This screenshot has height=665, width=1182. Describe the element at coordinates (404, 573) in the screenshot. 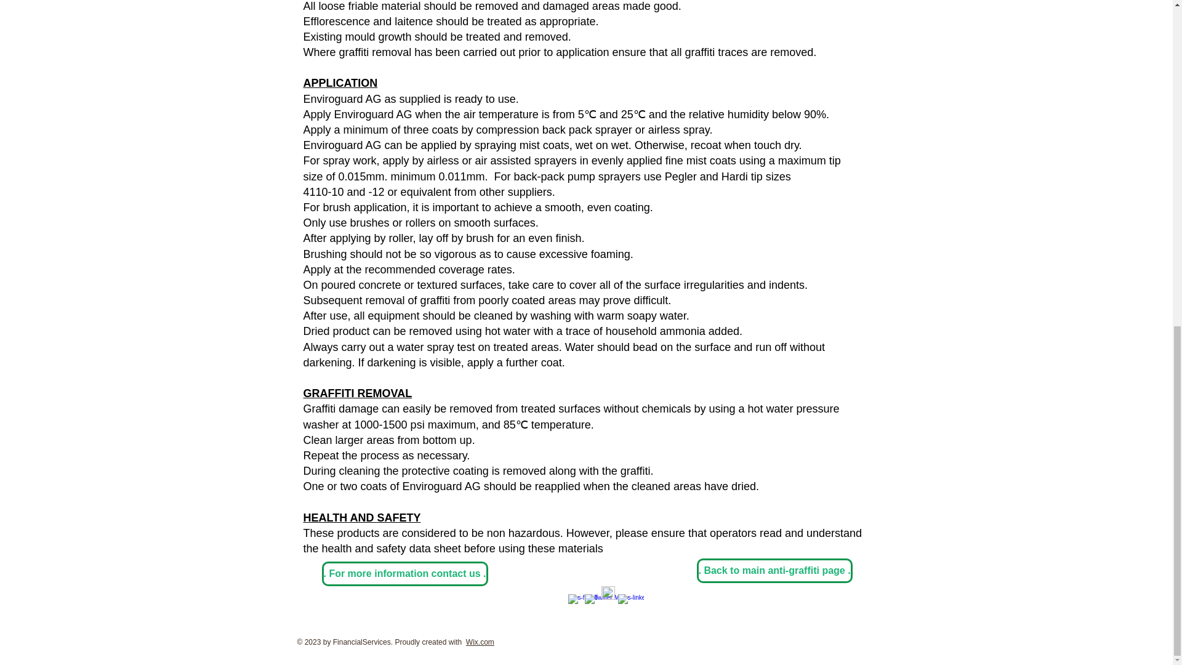

I see `. For more information contact us .` at that location.